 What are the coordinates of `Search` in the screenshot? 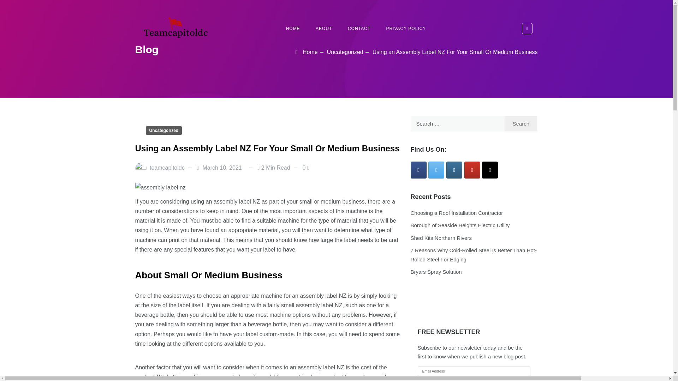 It's located at (39, 5).